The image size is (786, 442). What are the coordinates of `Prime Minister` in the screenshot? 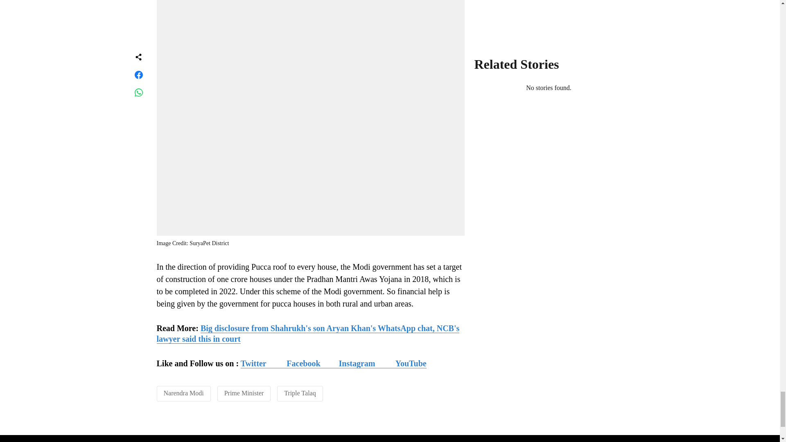 It's located at (244, 393).